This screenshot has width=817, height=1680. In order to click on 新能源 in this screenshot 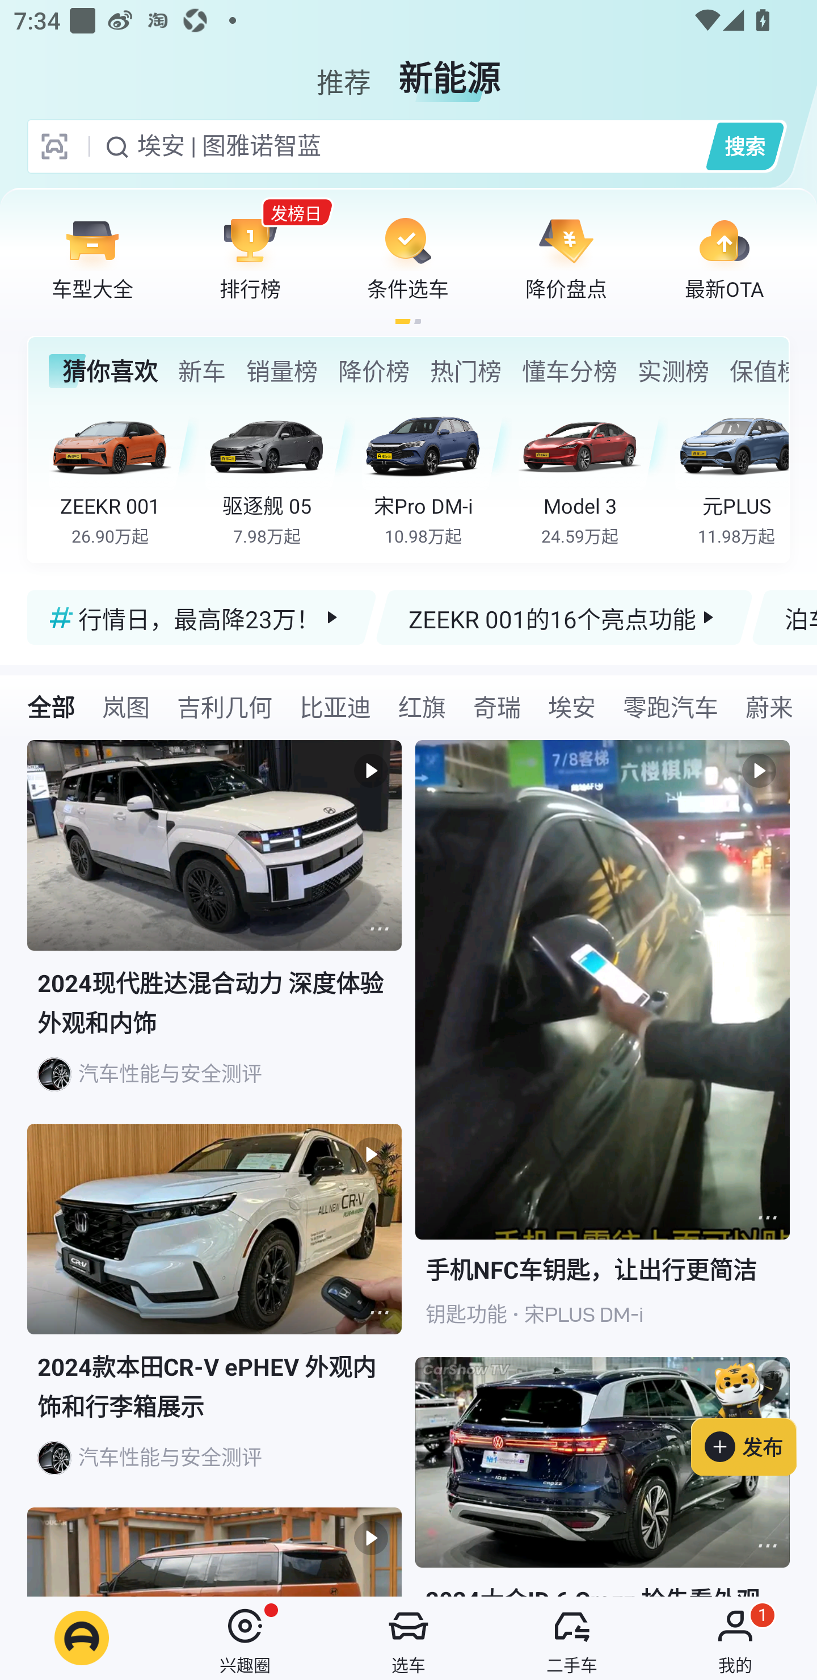, I will do `click(449, 70)`.